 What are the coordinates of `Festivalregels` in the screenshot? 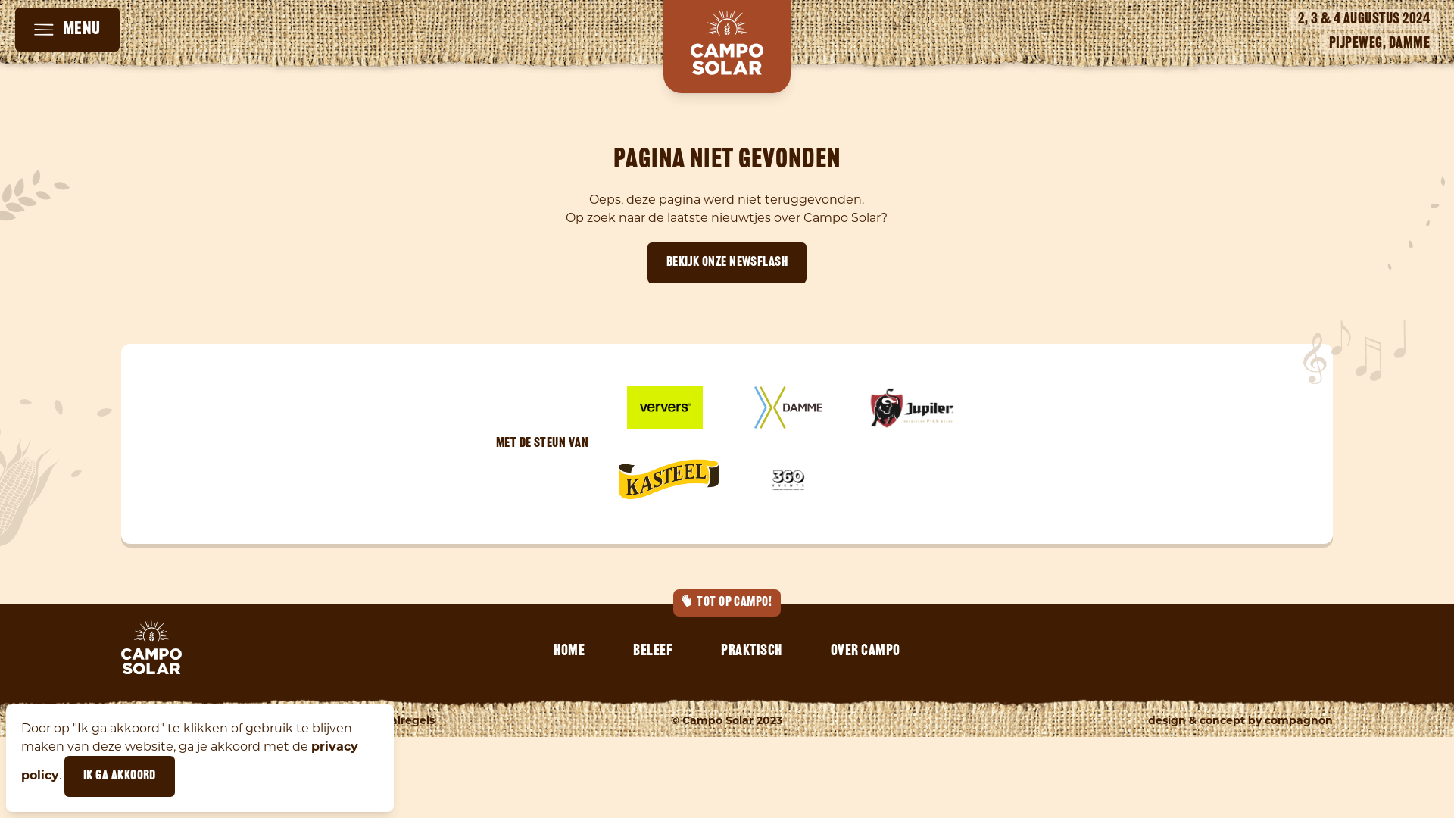 It's located at (397, 722).